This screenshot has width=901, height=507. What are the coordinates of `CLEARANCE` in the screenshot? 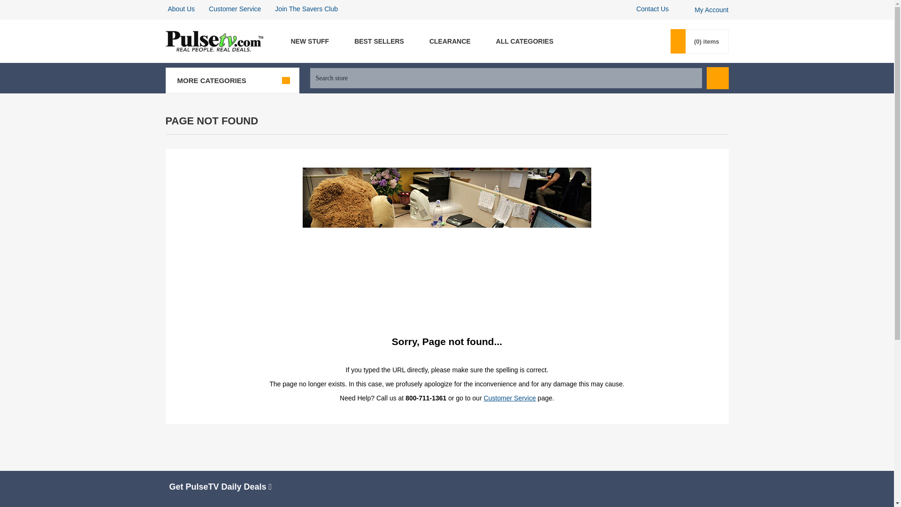 It's located at (450, 41).